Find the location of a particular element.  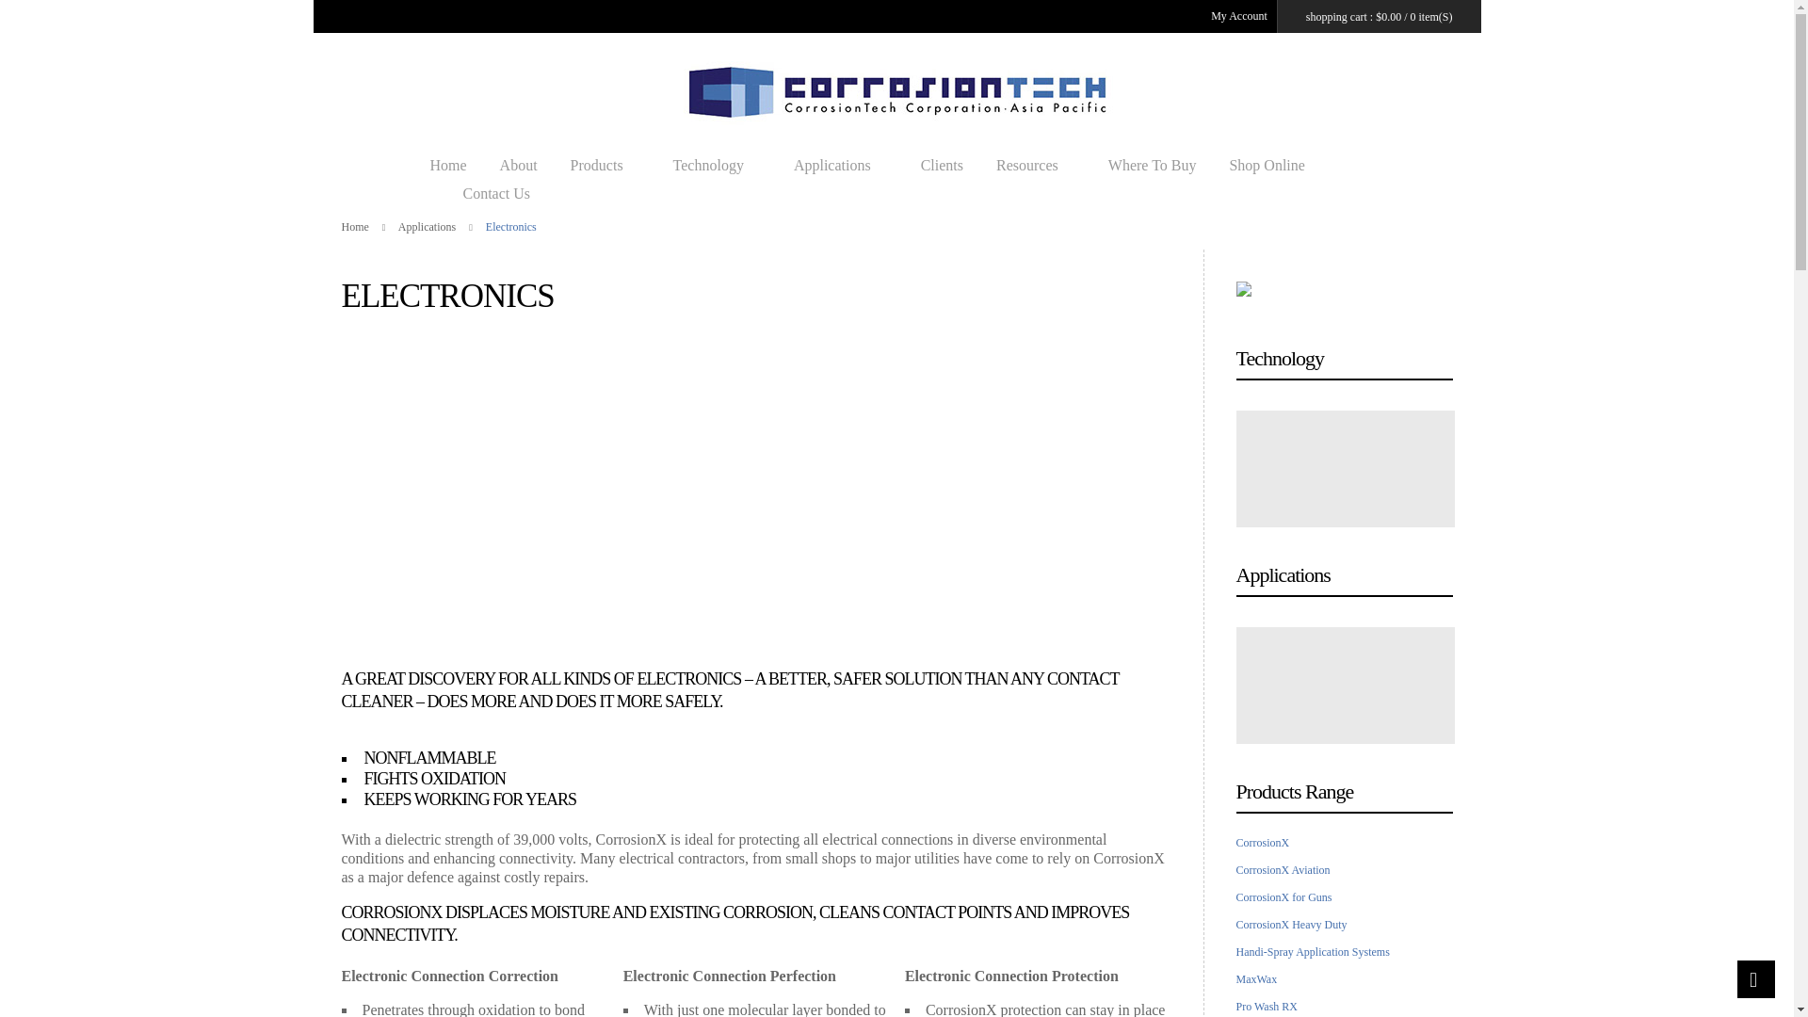

View your shopping bag is located at coordinates (1337, 16).